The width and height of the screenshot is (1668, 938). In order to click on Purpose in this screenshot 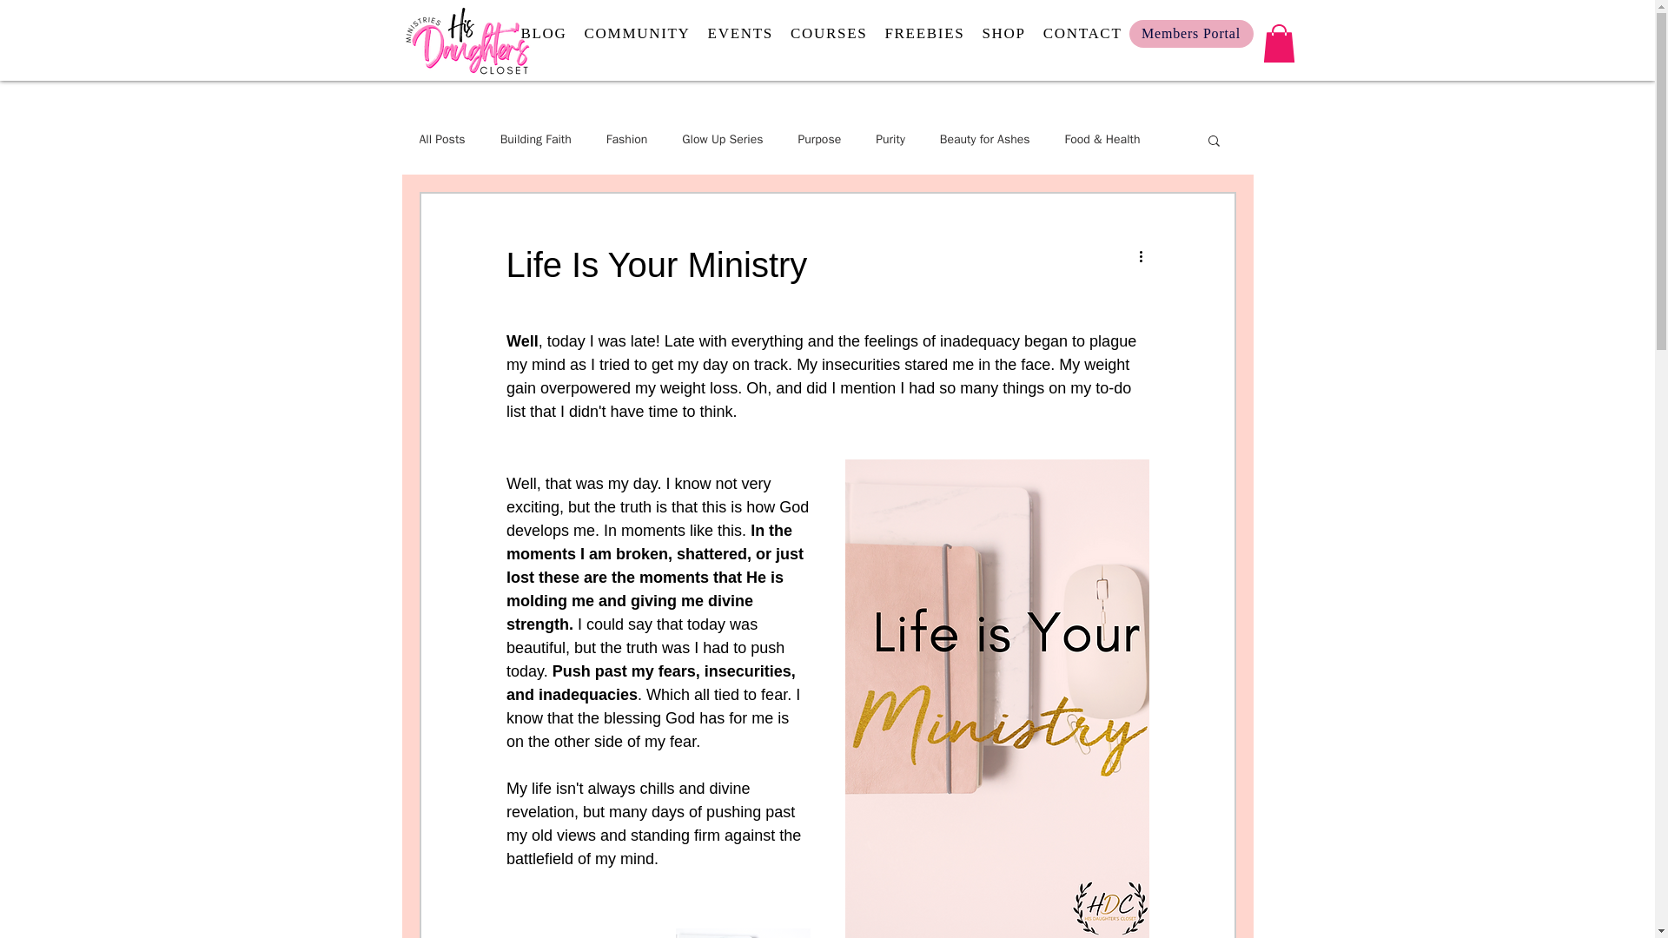, I will do `click(818, 139)`.